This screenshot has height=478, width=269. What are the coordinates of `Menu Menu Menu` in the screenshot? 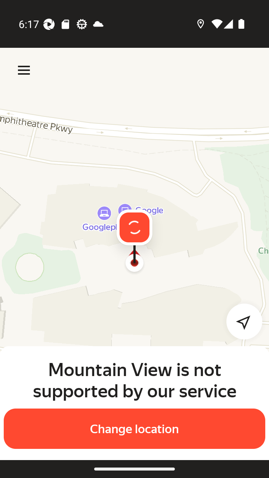 It's located at (24, 70).